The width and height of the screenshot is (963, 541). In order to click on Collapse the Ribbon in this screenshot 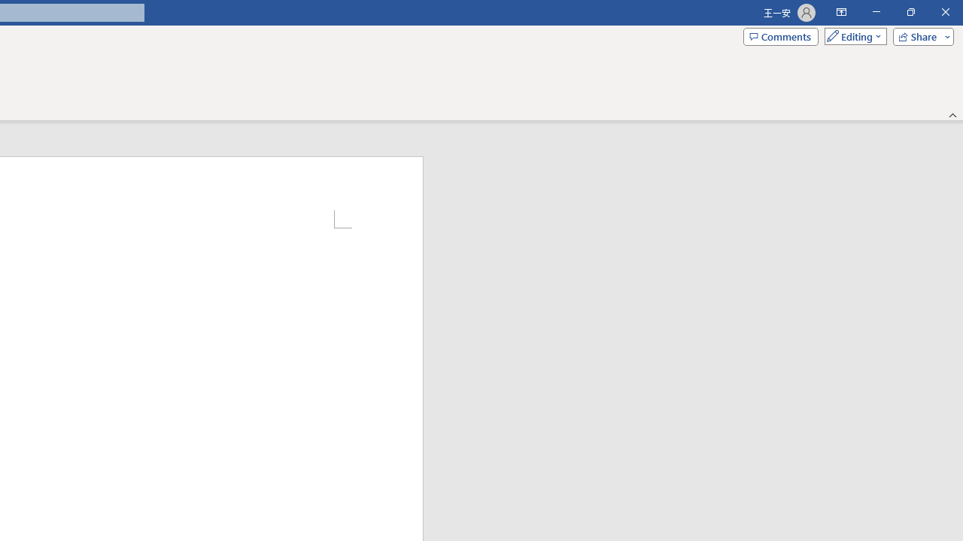, I will do `click(953, 114)`.